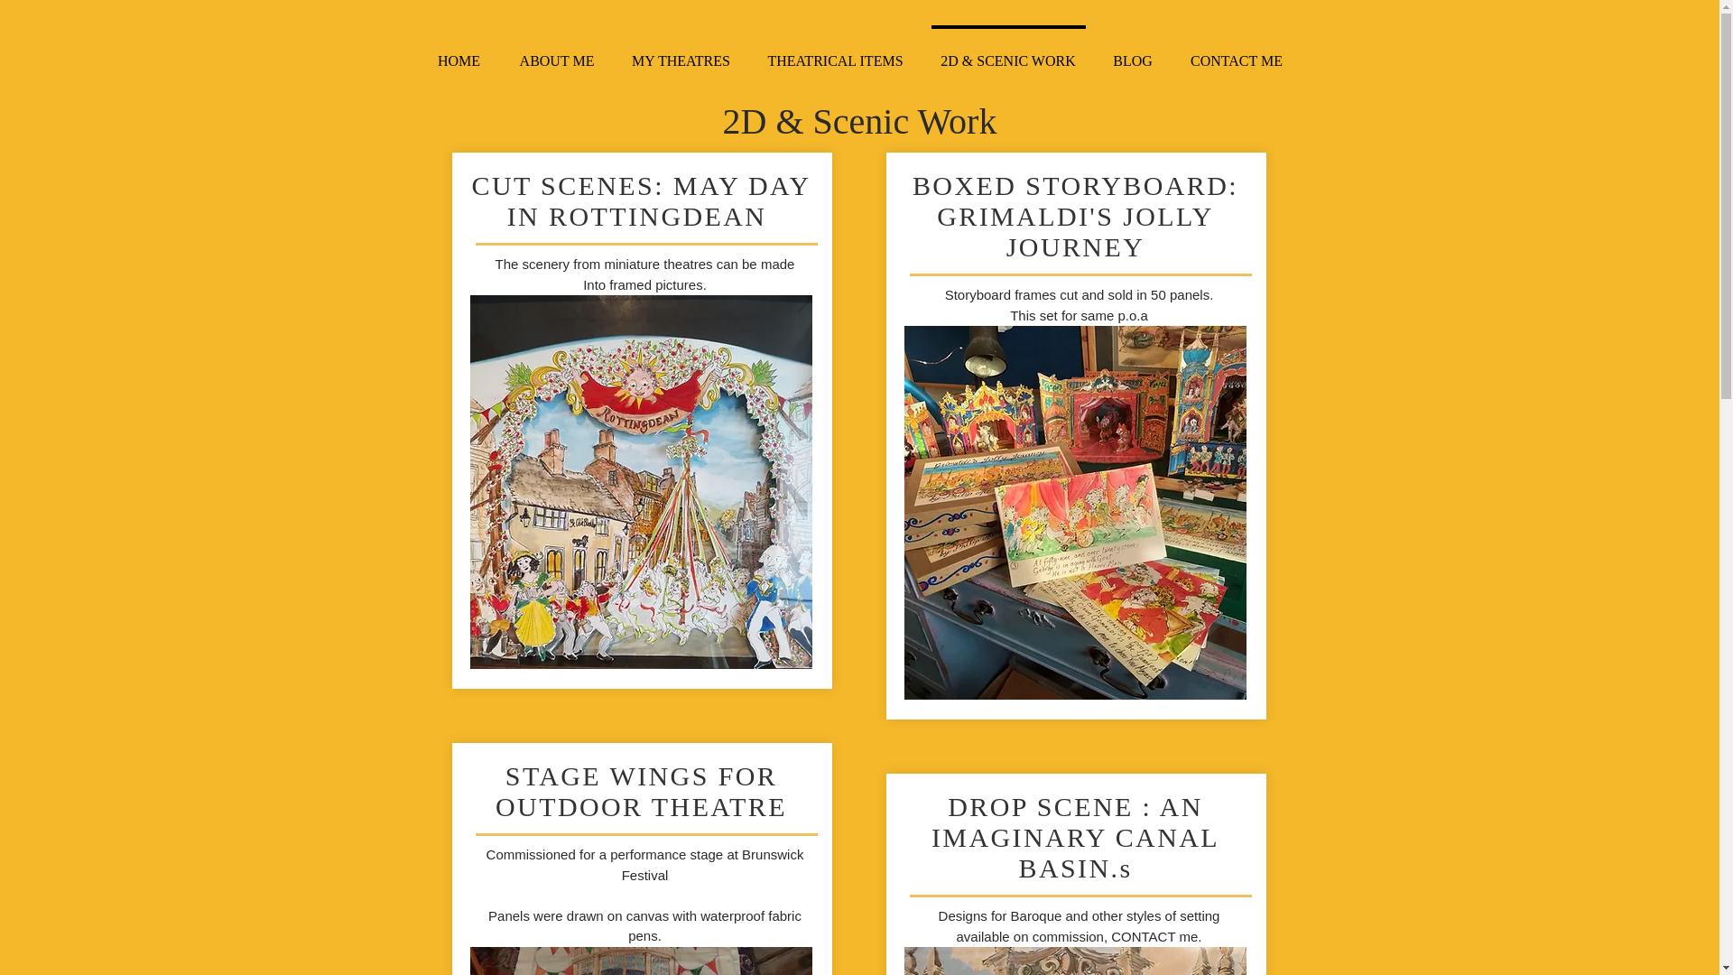  Describe the element at coordinates (681, 52) in the screenshot. I see `MY THEATRES` at that location.